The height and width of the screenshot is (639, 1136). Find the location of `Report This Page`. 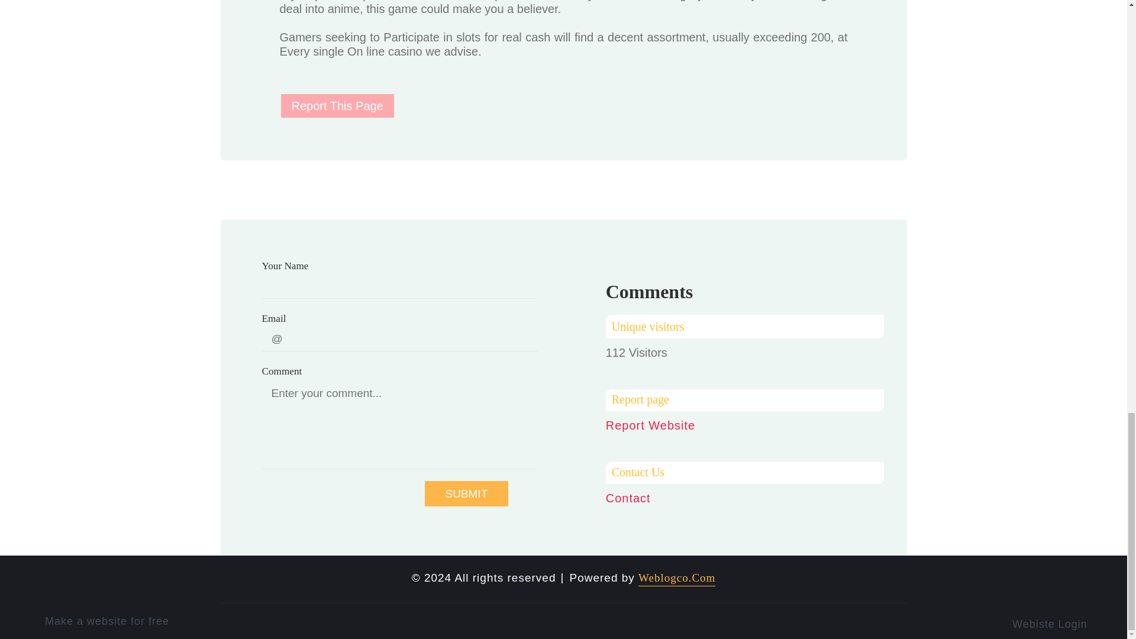

Report This Page is located at coordinates (337, 105).